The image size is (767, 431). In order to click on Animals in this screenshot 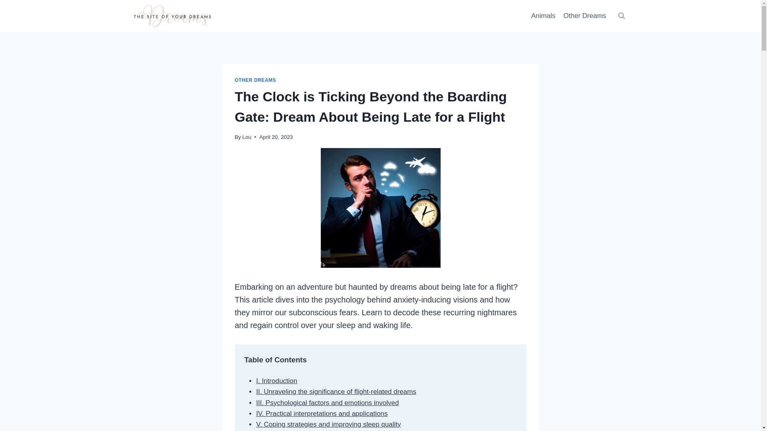, I will do `click(543, 16)`.